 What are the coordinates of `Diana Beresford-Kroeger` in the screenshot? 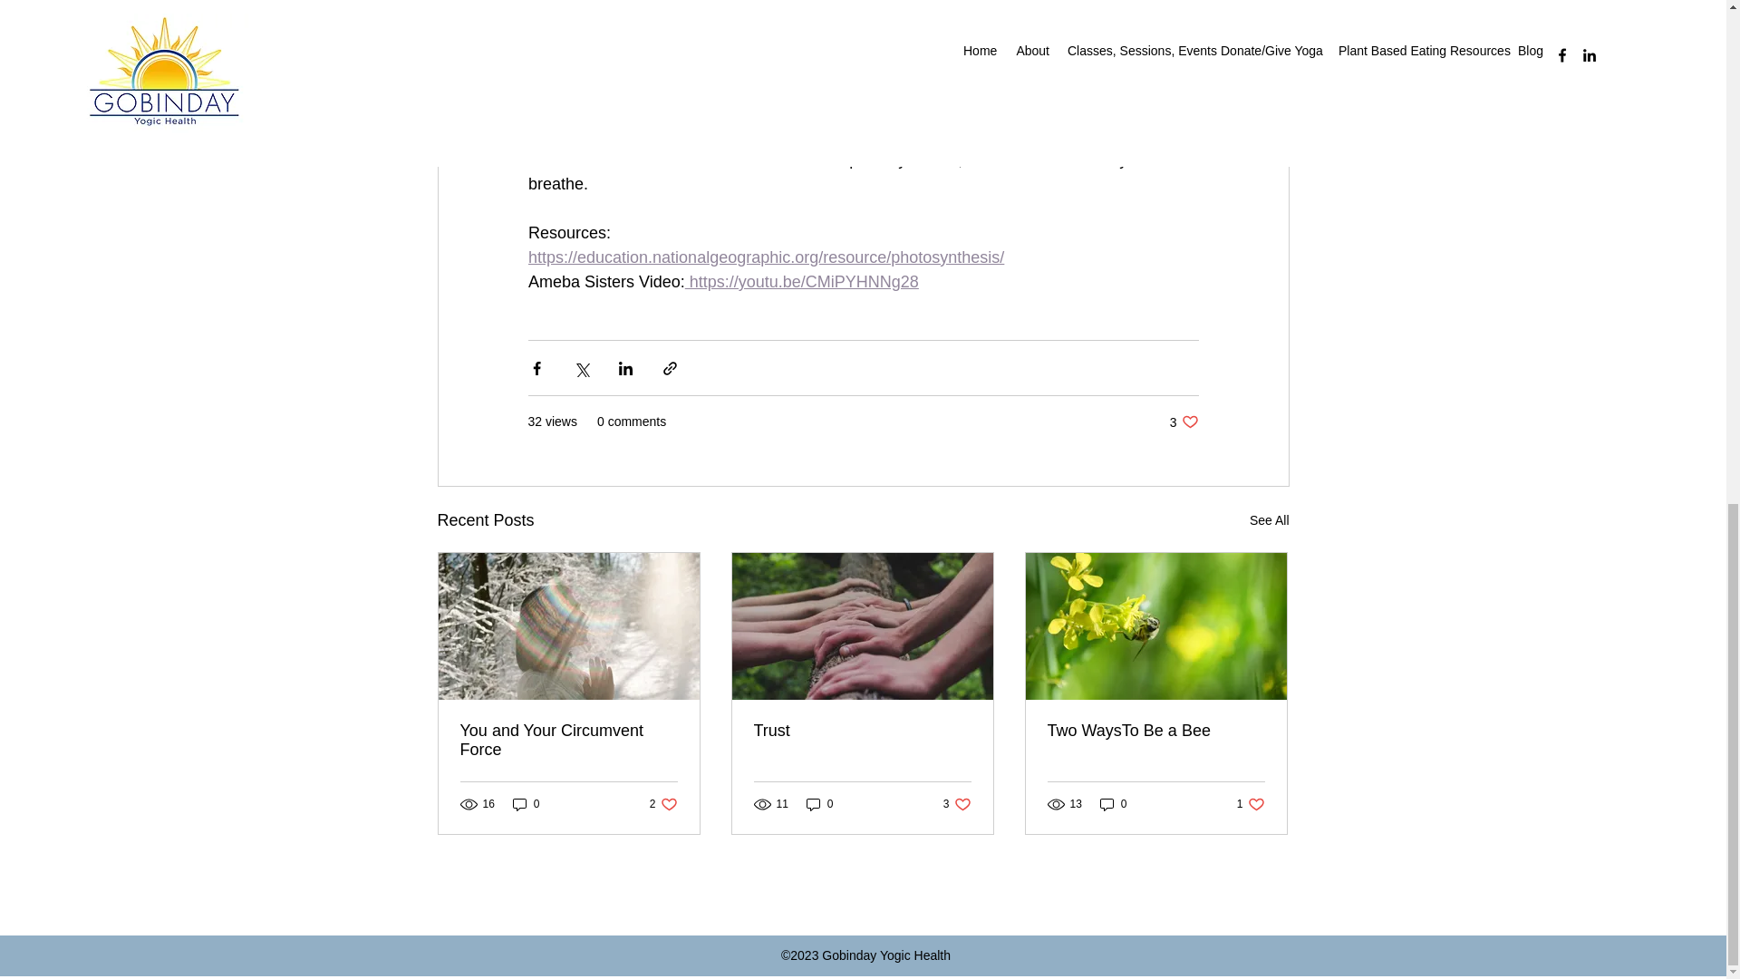 It's located at (1019, 36).